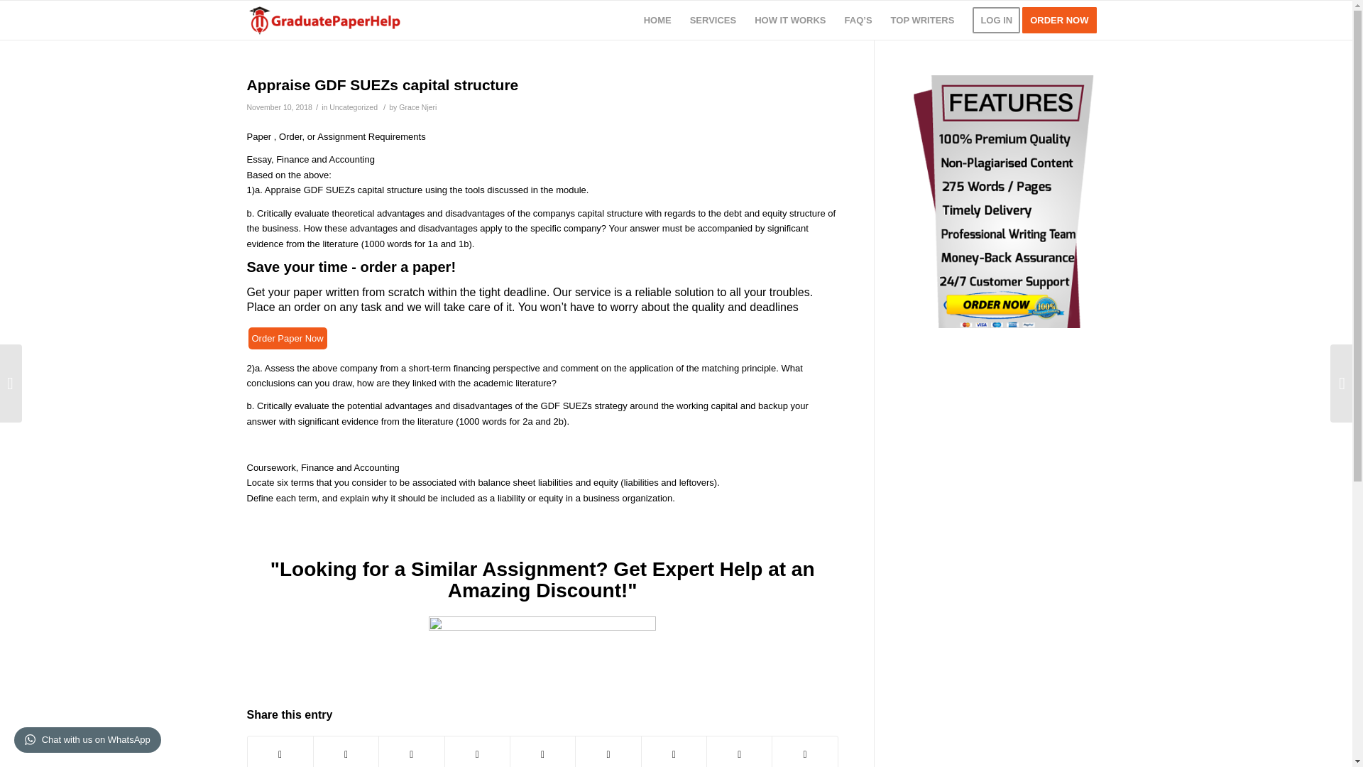 This screenshot has height=767, width=1363. What do you see at coordinates (996, 20) in the screenshot?
I see `LOG IN` at bounding box center [996, 20].